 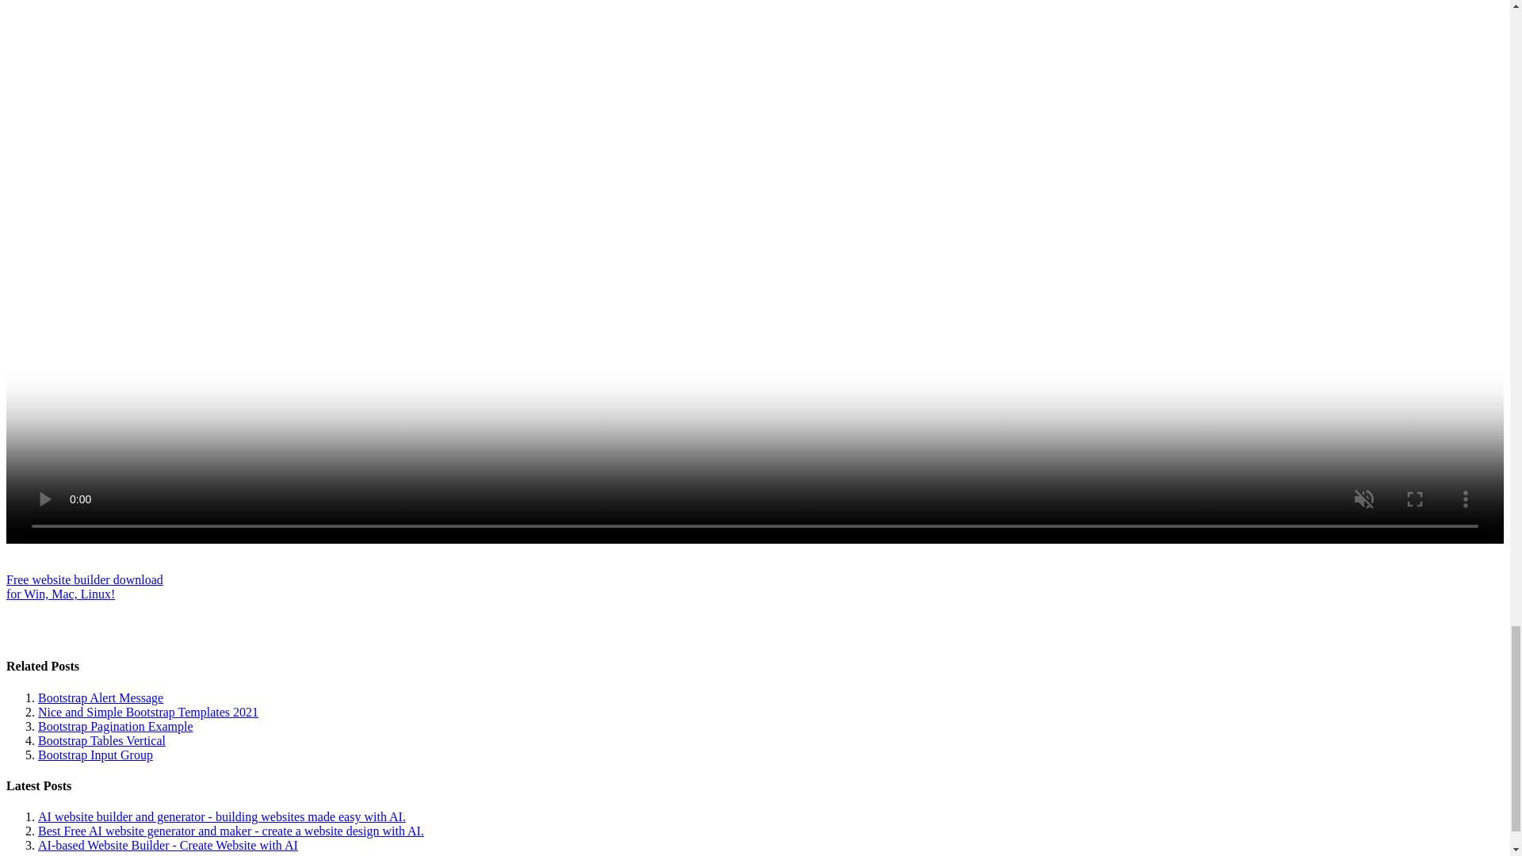 What do you see at coordinates (168, 845) in the screenshot?
I see `Bootstrap Tables Vertical` at bounding box center [168, 845].